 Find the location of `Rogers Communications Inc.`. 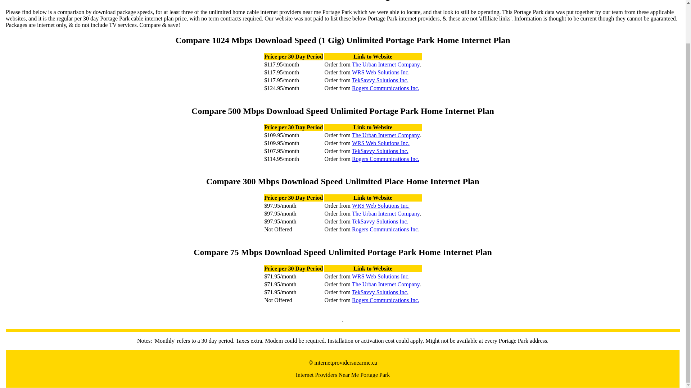

Rogers Communications Inc. is located at coordinates (385, 159).